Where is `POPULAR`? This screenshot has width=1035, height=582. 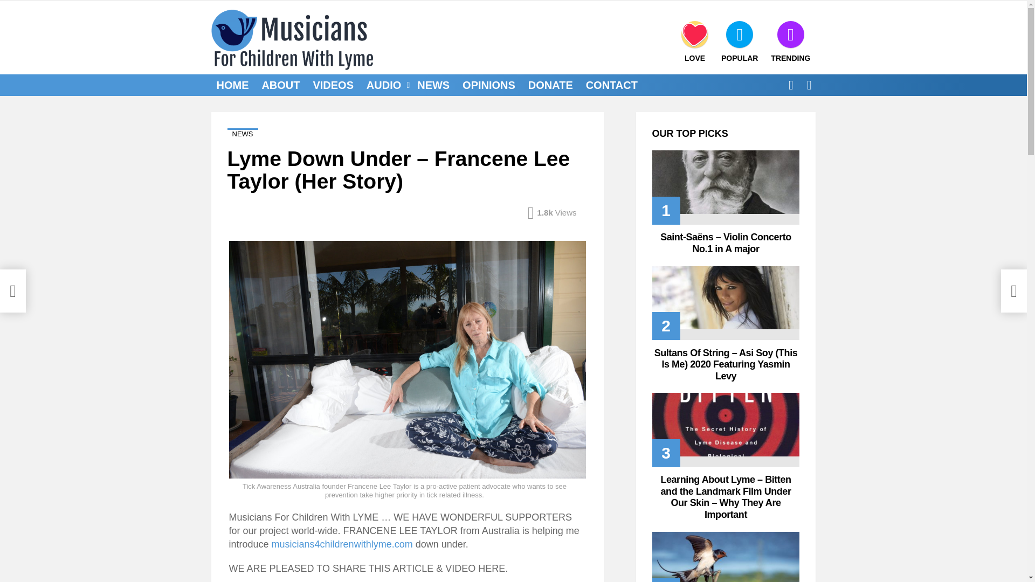
POPULAR is located at coordinates (740, 41).